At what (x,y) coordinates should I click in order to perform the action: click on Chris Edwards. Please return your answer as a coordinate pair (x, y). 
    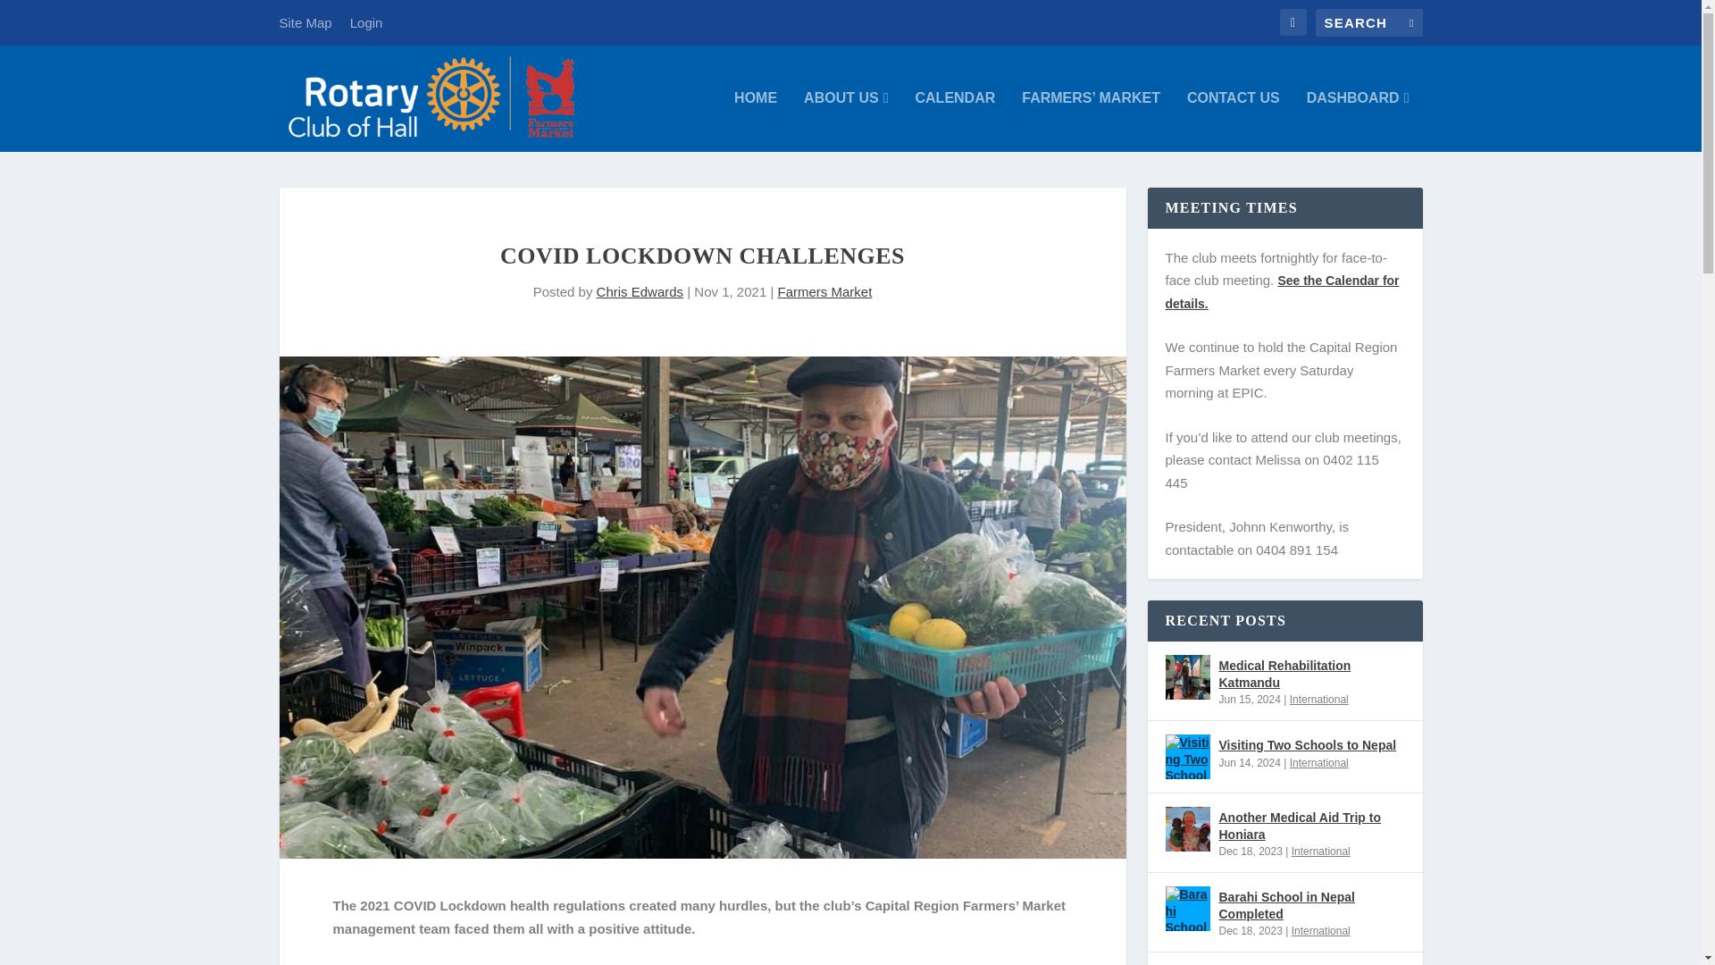
    Looking at the image, I should click on (640, 291).